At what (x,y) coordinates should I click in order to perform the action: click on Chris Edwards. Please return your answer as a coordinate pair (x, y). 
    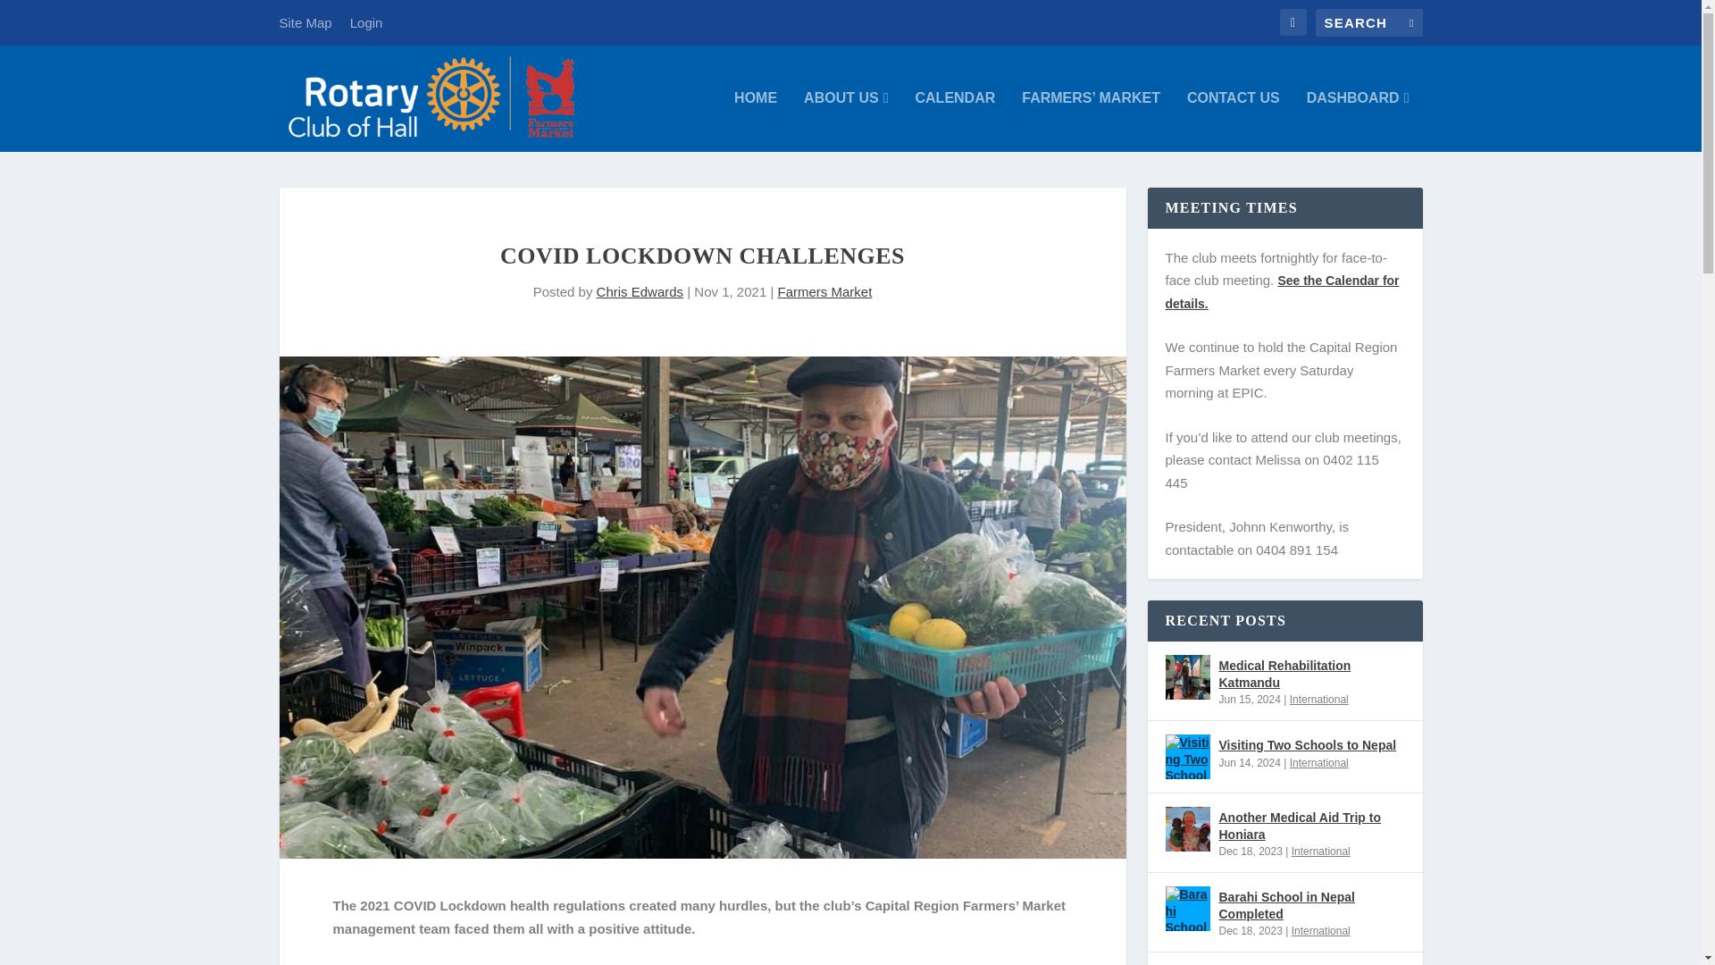
    Looking at the image, I should click on (640, 291).